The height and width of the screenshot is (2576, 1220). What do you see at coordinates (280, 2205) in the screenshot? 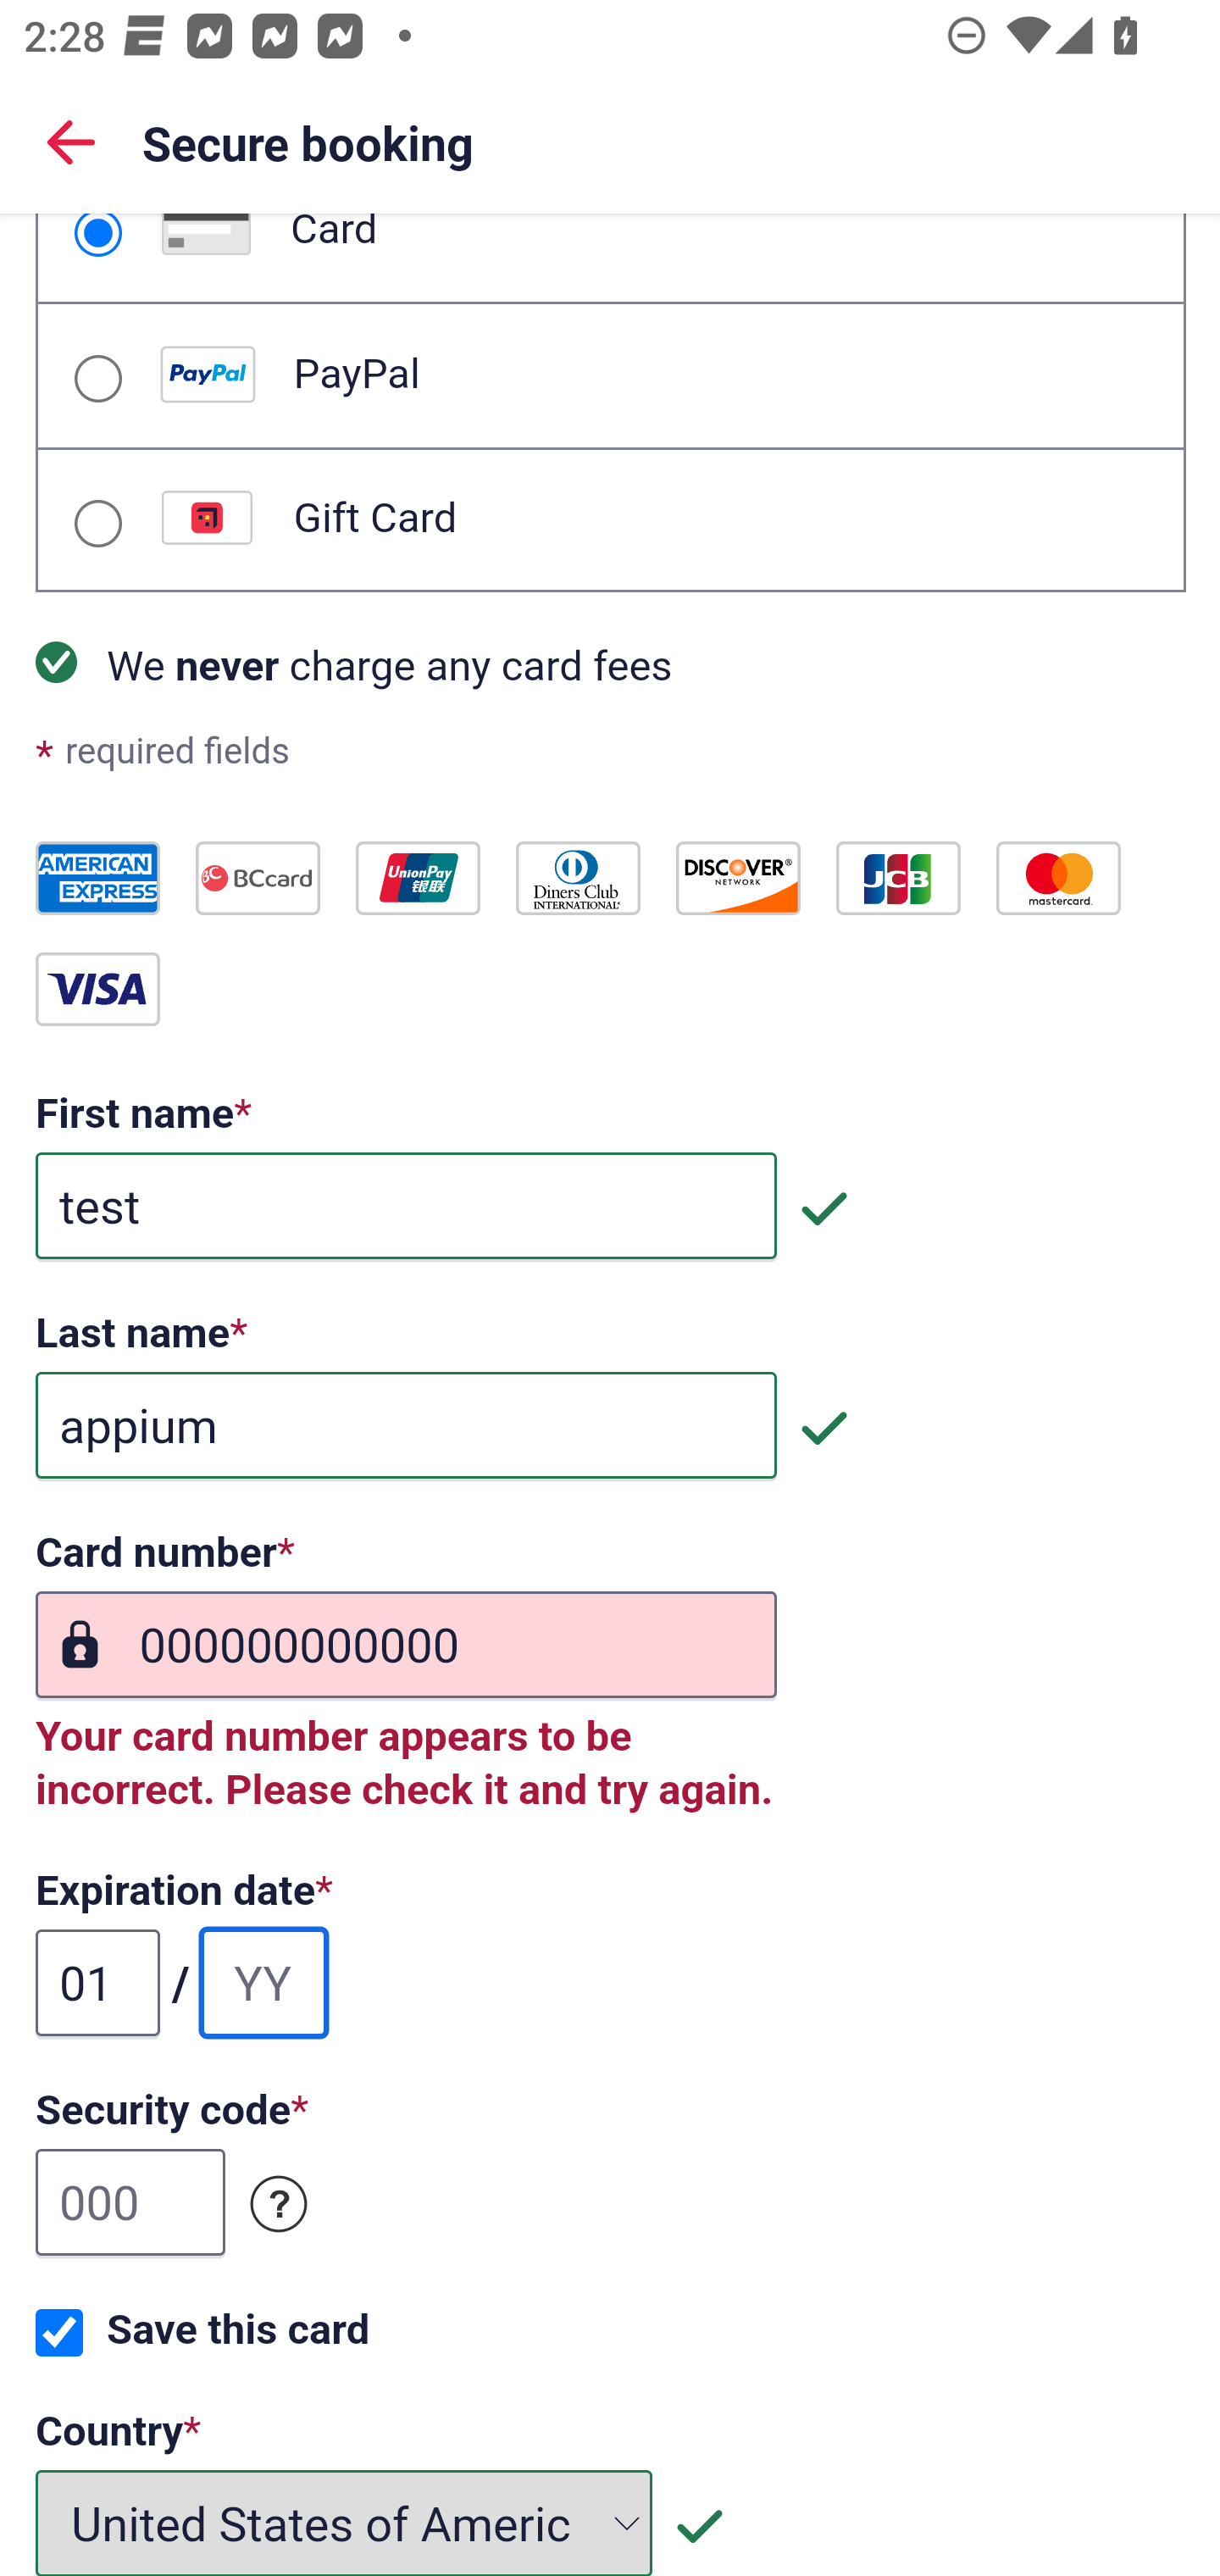
I see `Security code` at bounding box center [280, 2205].